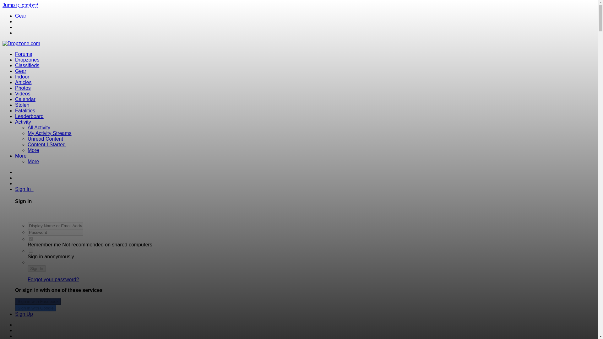 Image resolution: width=603 pixels, height=339 pixels. What do you see at coordinates (23, 88) in the screenshot?
I see `Photos` at bounding box center [23, 88].